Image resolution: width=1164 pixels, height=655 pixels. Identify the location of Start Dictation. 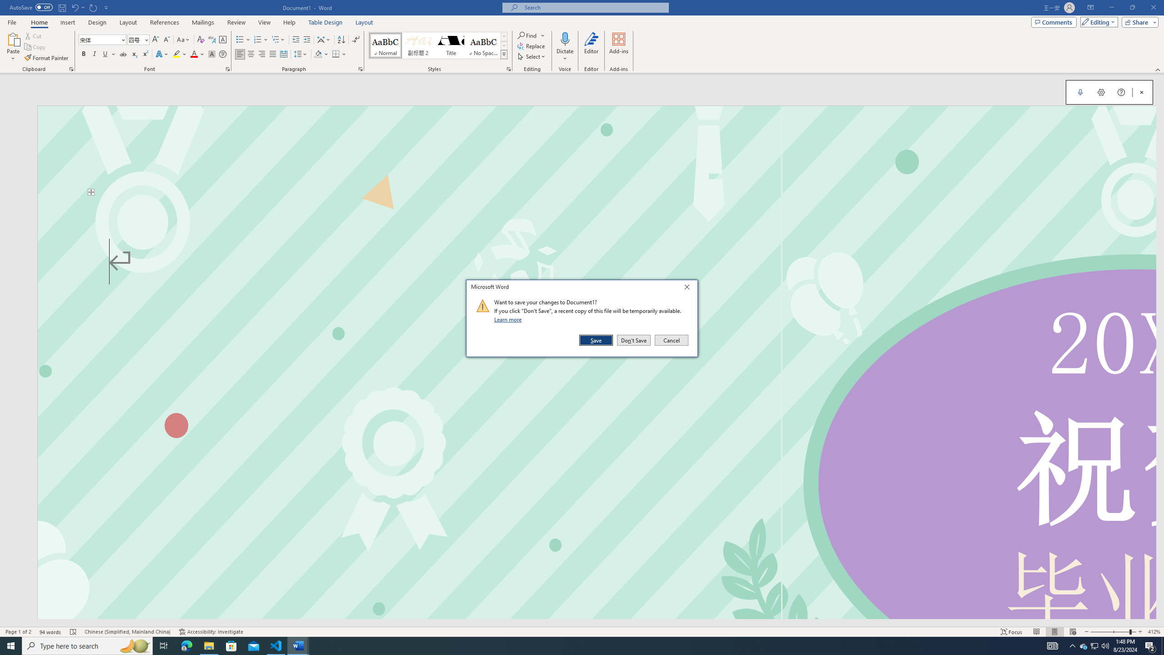
(1080, 92).